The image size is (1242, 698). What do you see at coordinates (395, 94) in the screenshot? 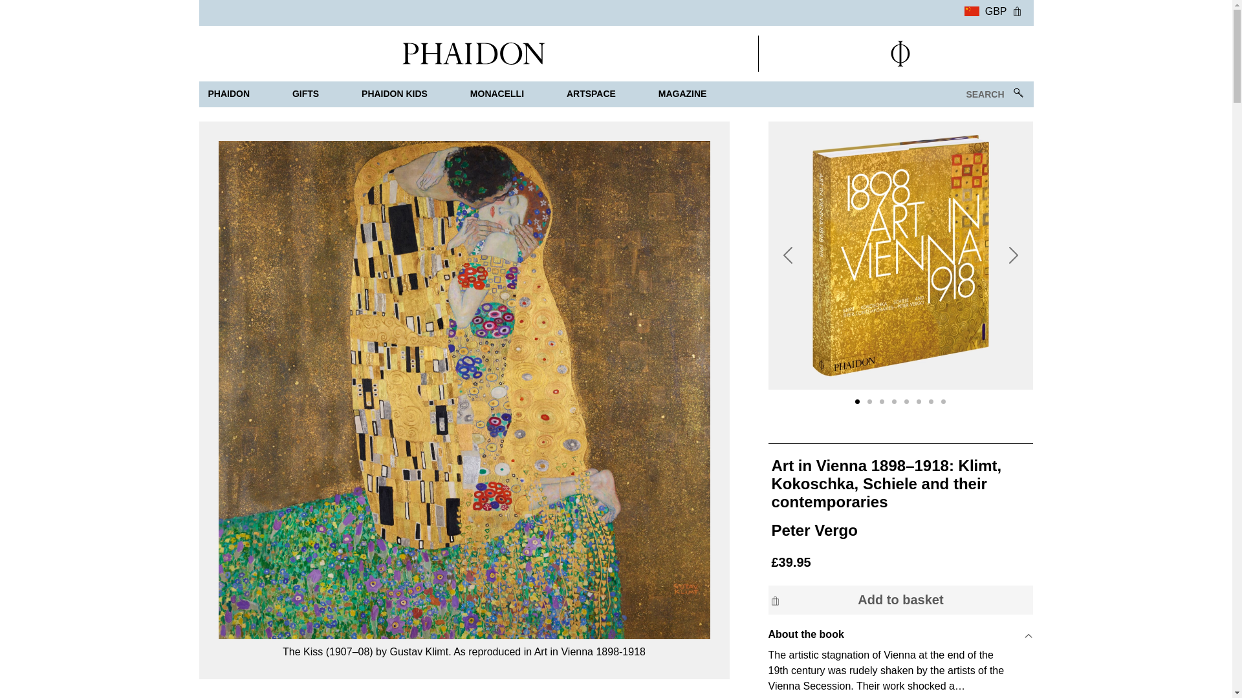
I see `PHAIDON KIDS` at bounding box center [395, 94].